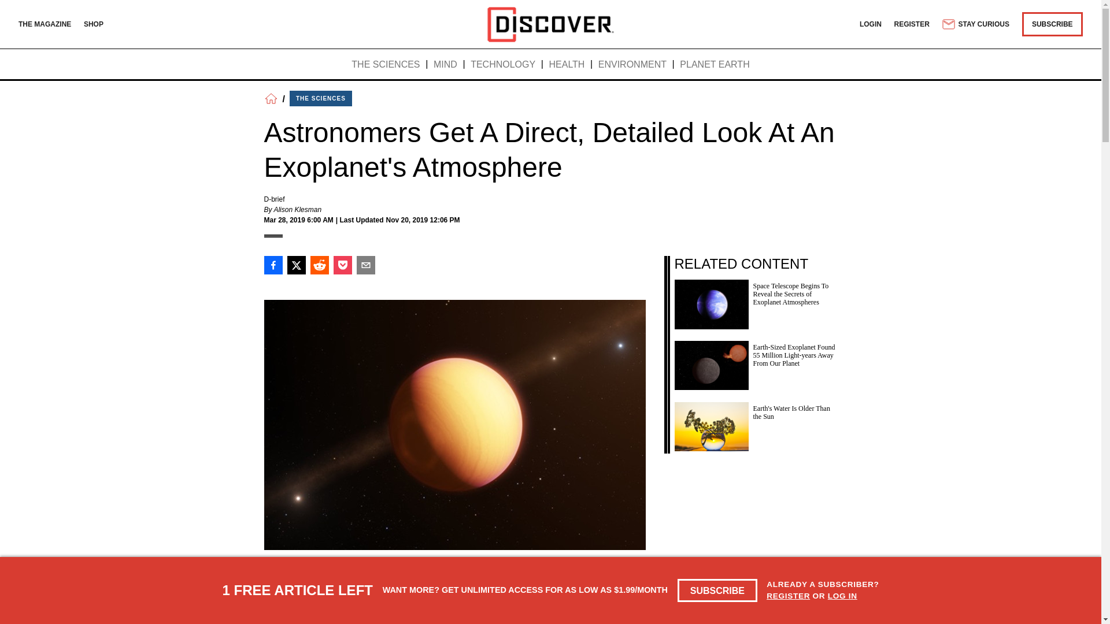 Image resolution: width=1110 pixels, height=624 pixels. Describe the element at coordinates (789, 595) in the screenshot. I see `REGISTER` at that location.